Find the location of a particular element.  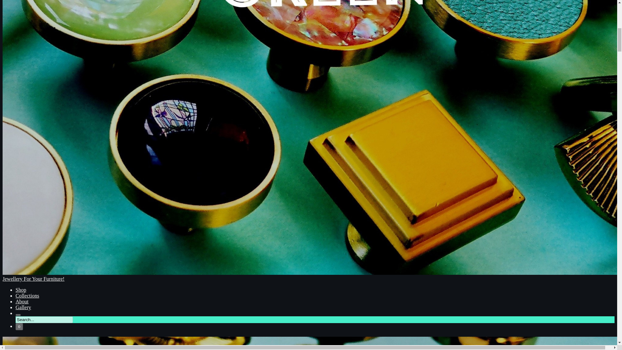

Shop is located at coordinates (21, 290).